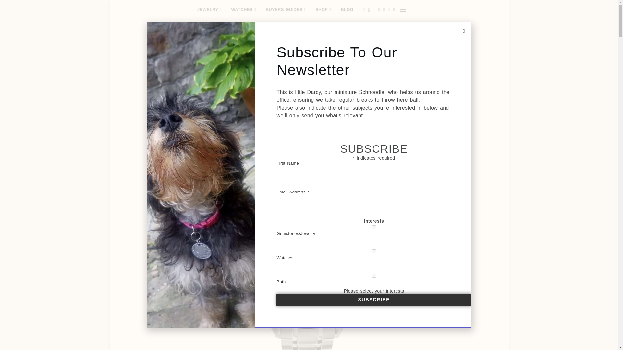  I want to click on SHOP, so click(323, 10).